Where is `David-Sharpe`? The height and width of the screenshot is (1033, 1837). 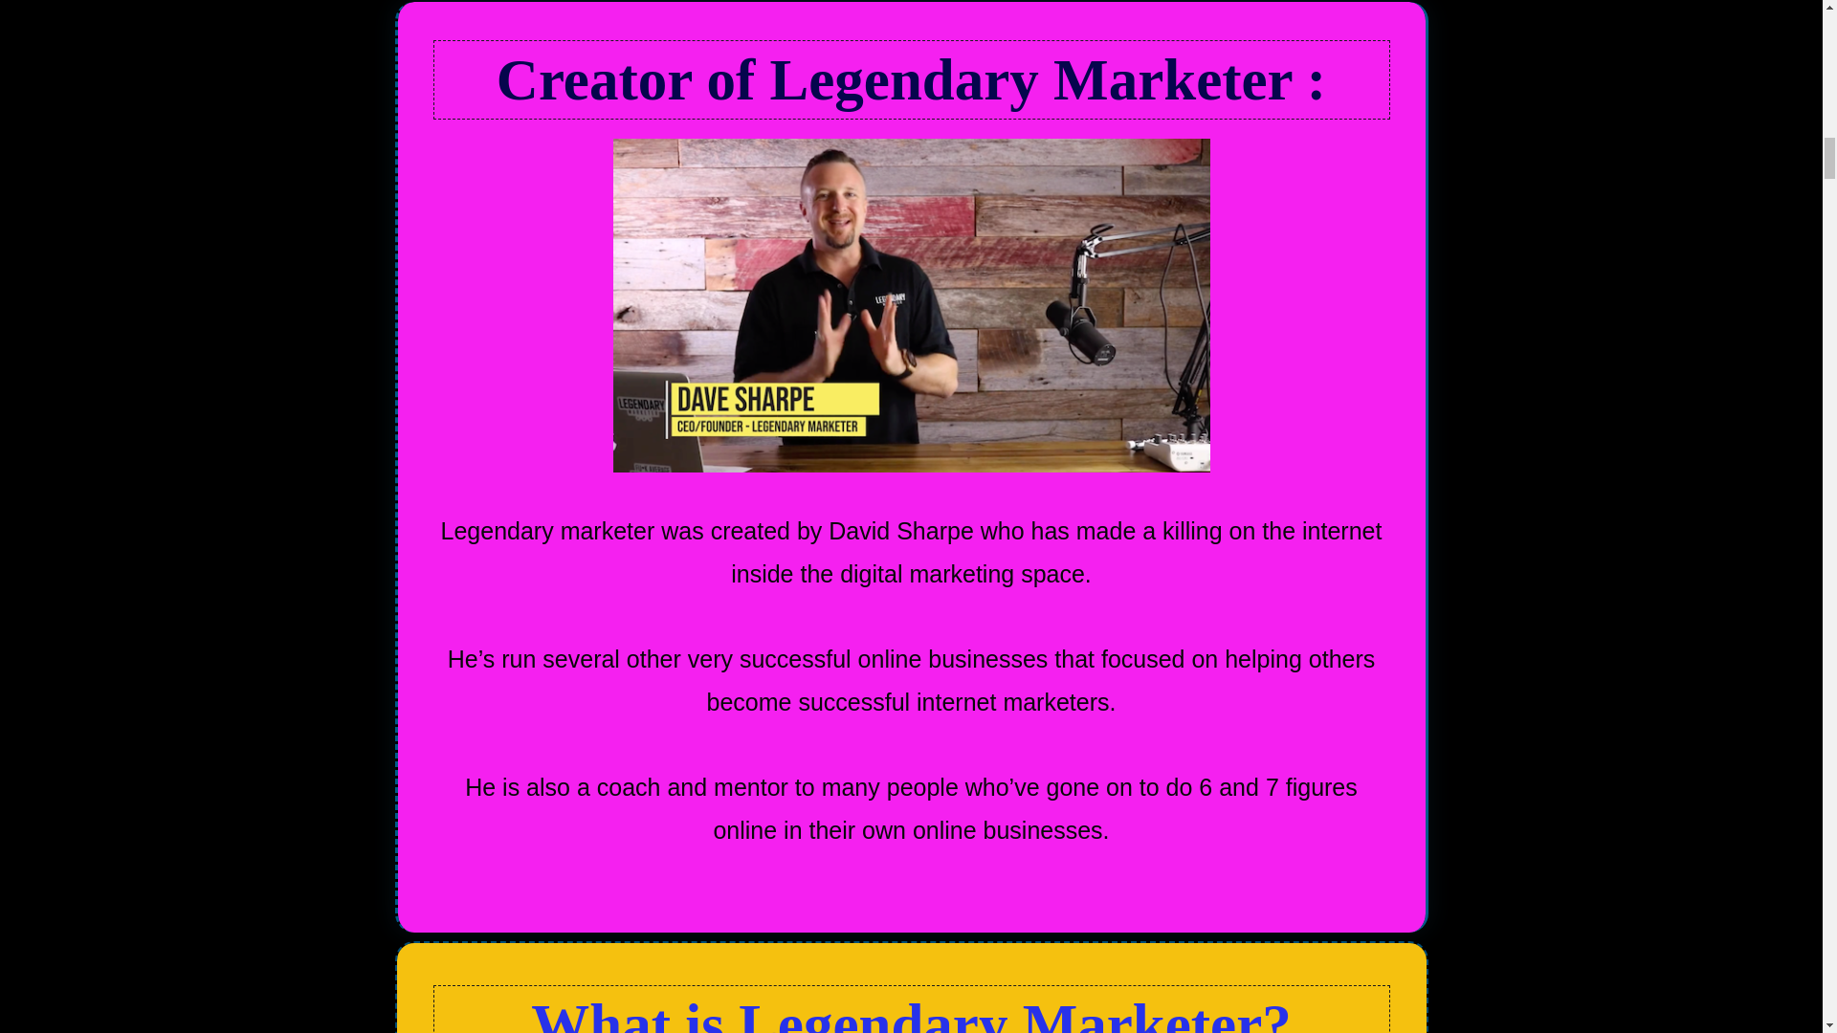 David-Sharpe is located at coordinates (910, 304).